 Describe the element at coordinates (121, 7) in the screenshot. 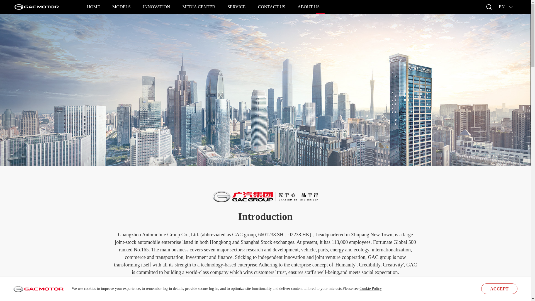

I see `MODELS` at that location.